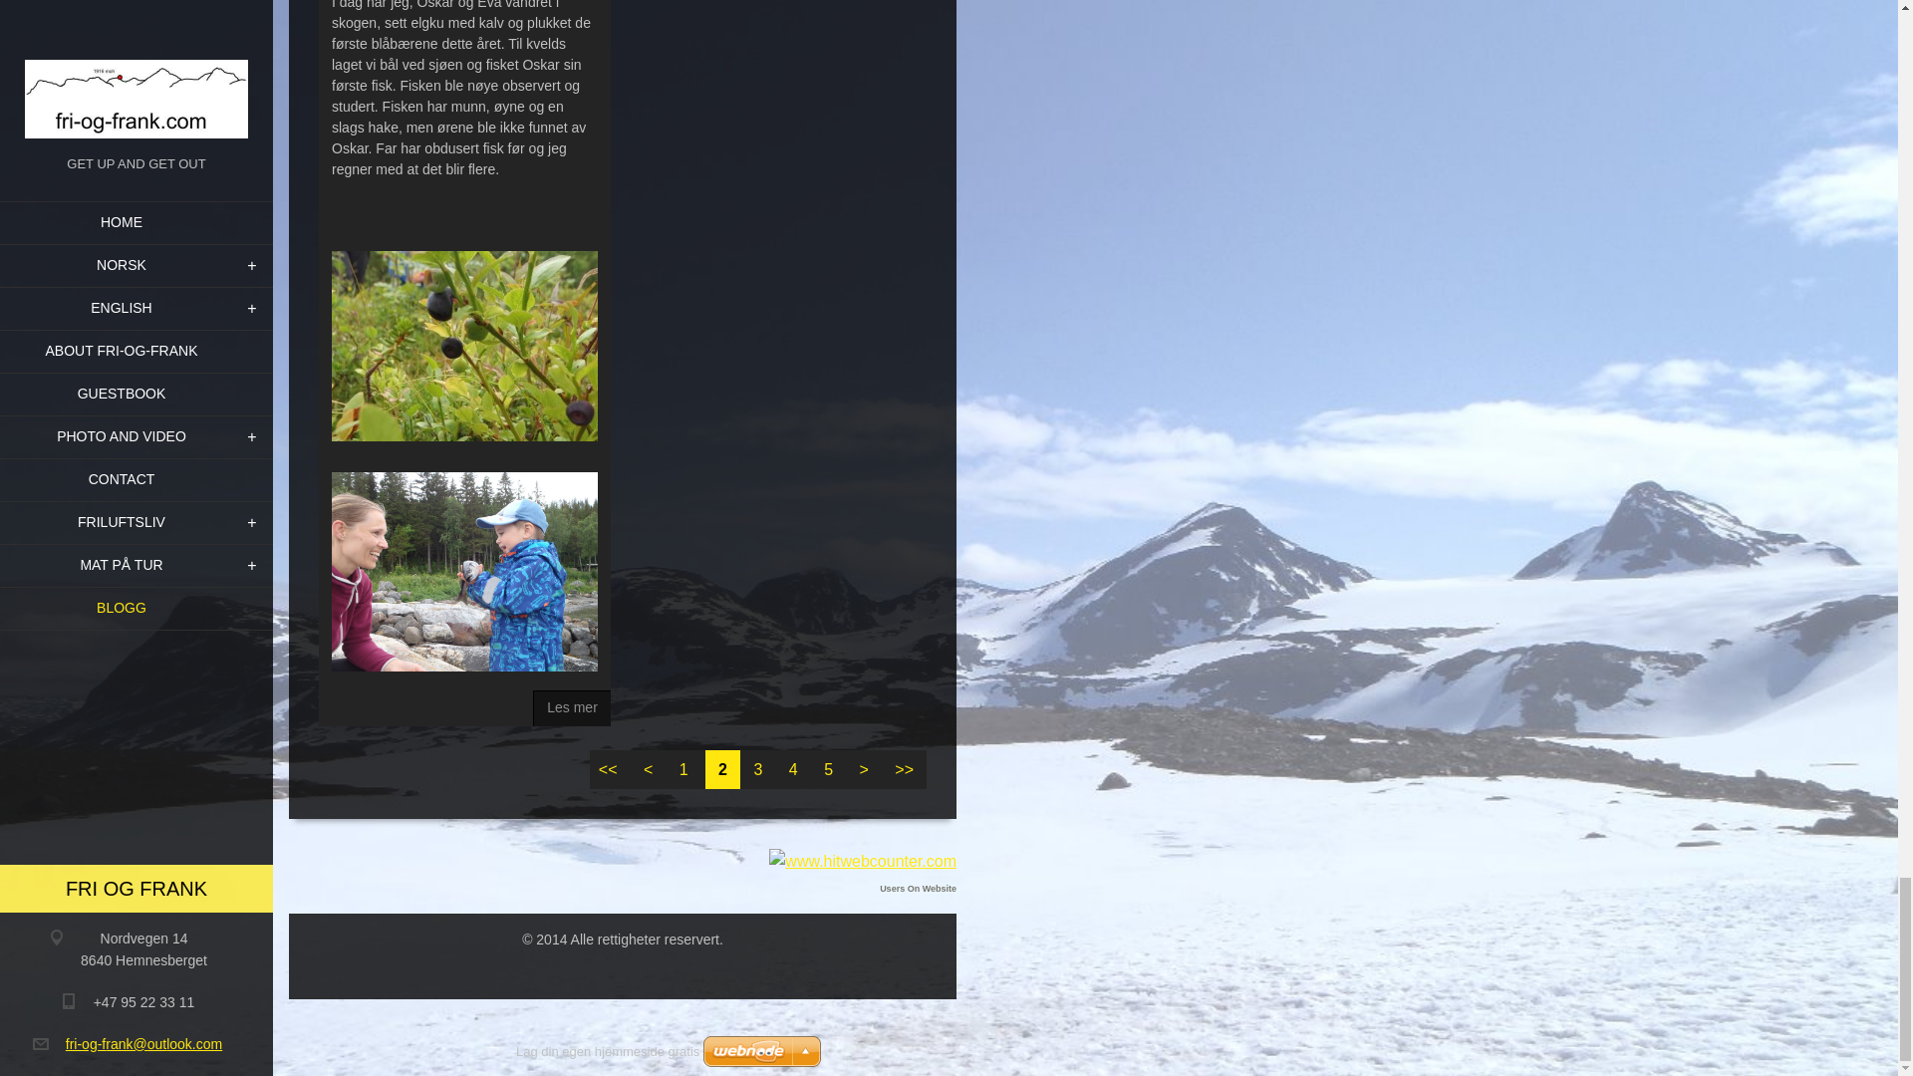 This screenshot has width=1913, height=1076. What do you see at coordinates (919, 889) in the screenshot?
I see `Users On Website` at bounding box center [919, 889].